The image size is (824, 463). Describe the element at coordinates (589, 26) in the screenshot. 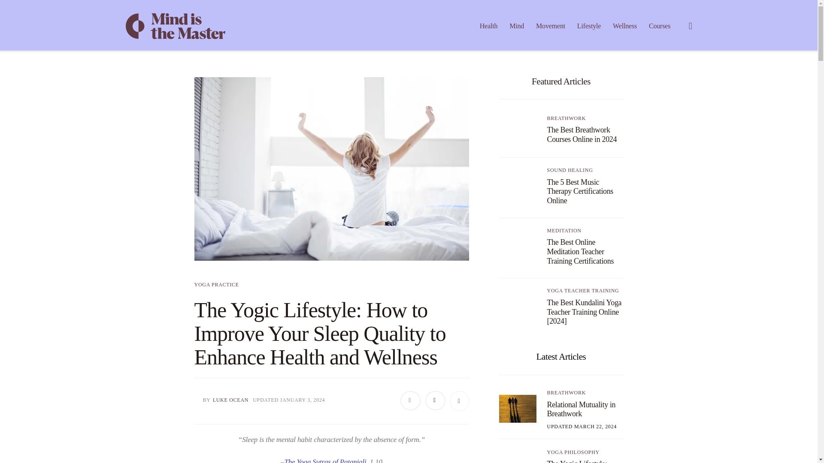

I see `Lifestyle` at that location.